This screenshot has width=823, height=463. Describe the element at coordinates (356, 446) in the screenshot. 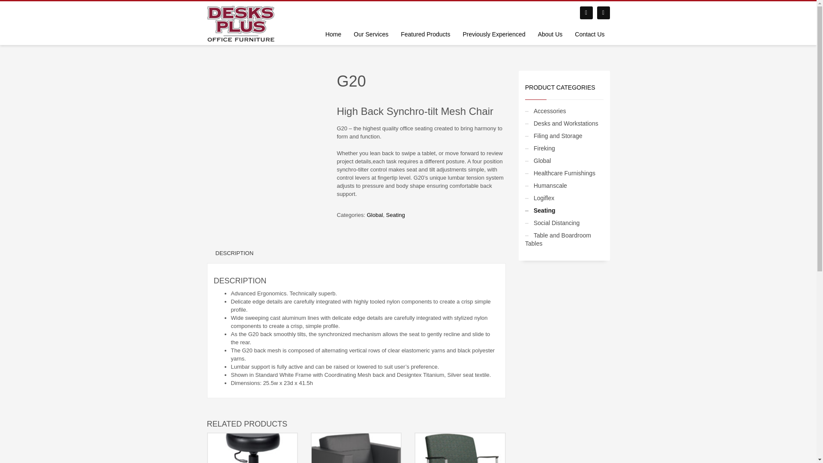

I see `Citi` at that location.